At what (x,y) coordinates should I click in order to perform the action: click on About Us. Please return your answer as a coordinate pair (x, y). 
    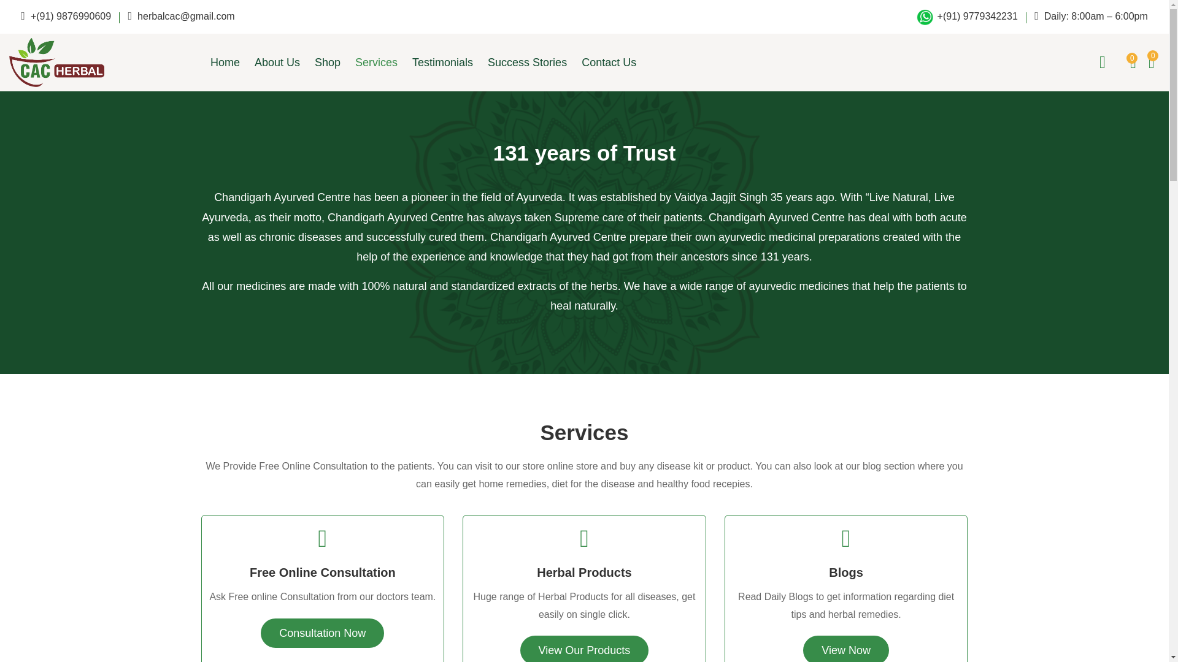
    Looking at the image, I should click on (277, 63).